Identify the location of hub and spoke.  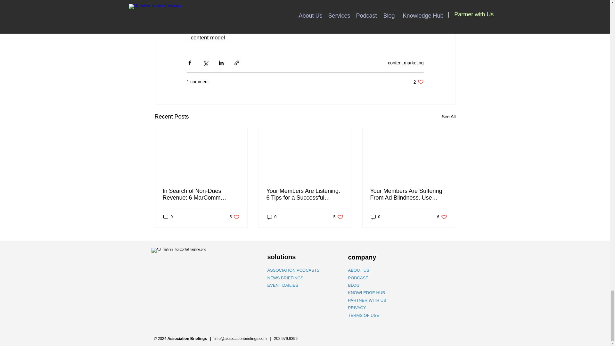
(293, 11).